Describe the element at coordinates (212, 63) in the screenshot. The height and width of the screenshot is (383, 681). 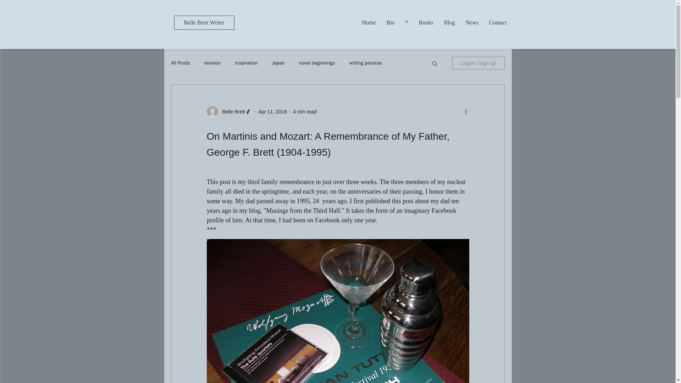
I see `revision` at that location.